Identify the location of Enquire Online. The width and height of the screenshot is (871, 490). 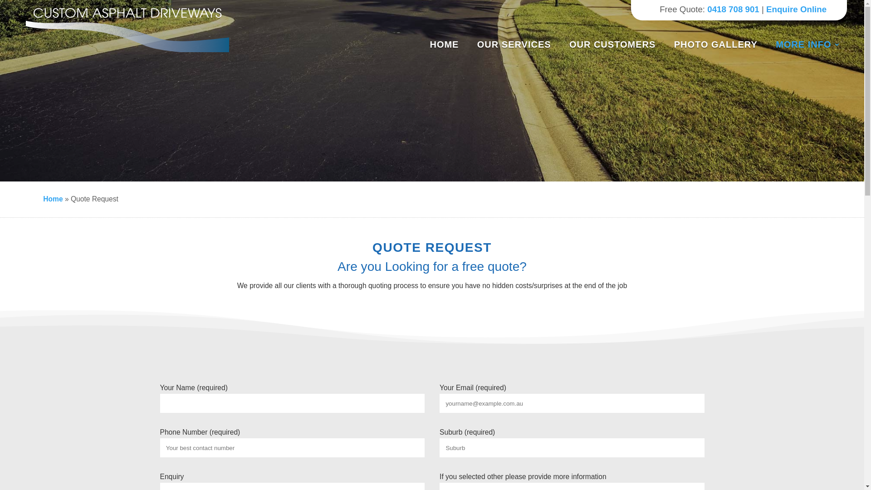
(797, 9).